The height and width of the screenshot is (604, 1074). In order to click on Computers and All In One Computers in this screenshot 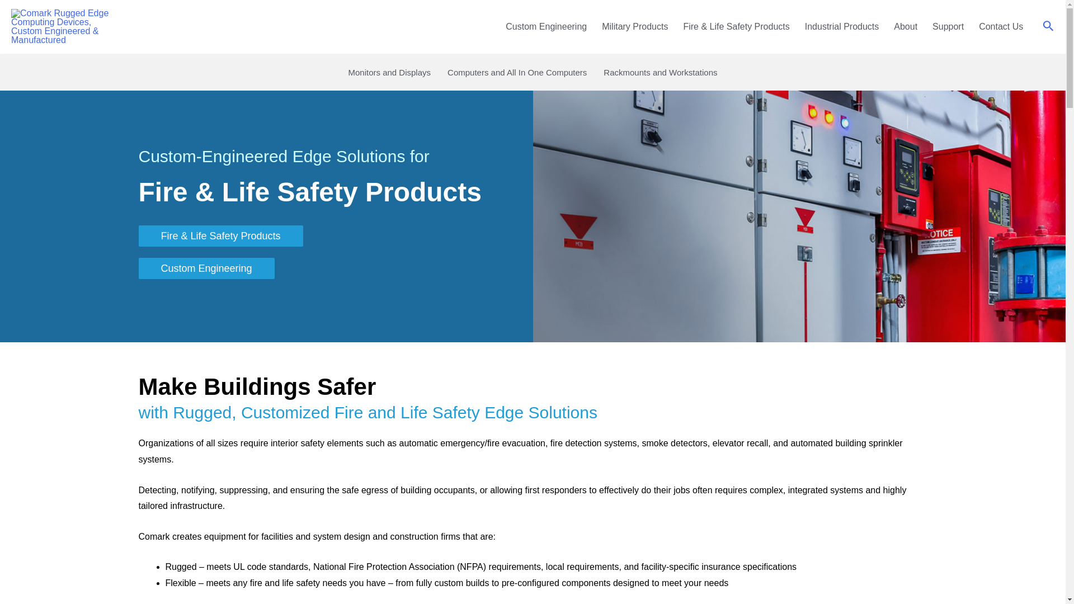, I will do `click(517, 72)`.